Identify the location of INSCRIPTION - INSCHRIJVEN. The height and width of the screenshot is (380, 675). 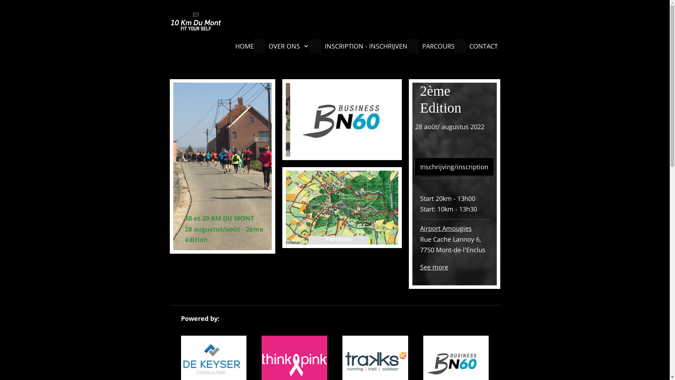
(364, 46).